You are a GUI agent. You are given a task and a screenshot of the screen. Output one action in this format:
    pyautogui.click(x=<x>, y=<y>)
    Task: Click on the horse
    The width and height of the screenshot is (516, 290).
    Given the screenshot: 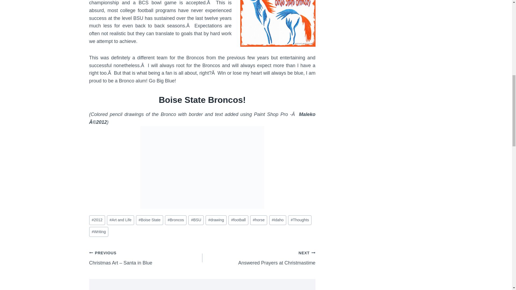 What is the action you would take?
    pyautogui.click(x=259, y=220)
    